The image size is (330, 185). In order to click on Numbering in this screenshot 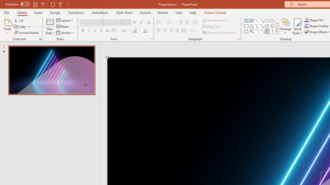, I will do `click(171, 23)`.